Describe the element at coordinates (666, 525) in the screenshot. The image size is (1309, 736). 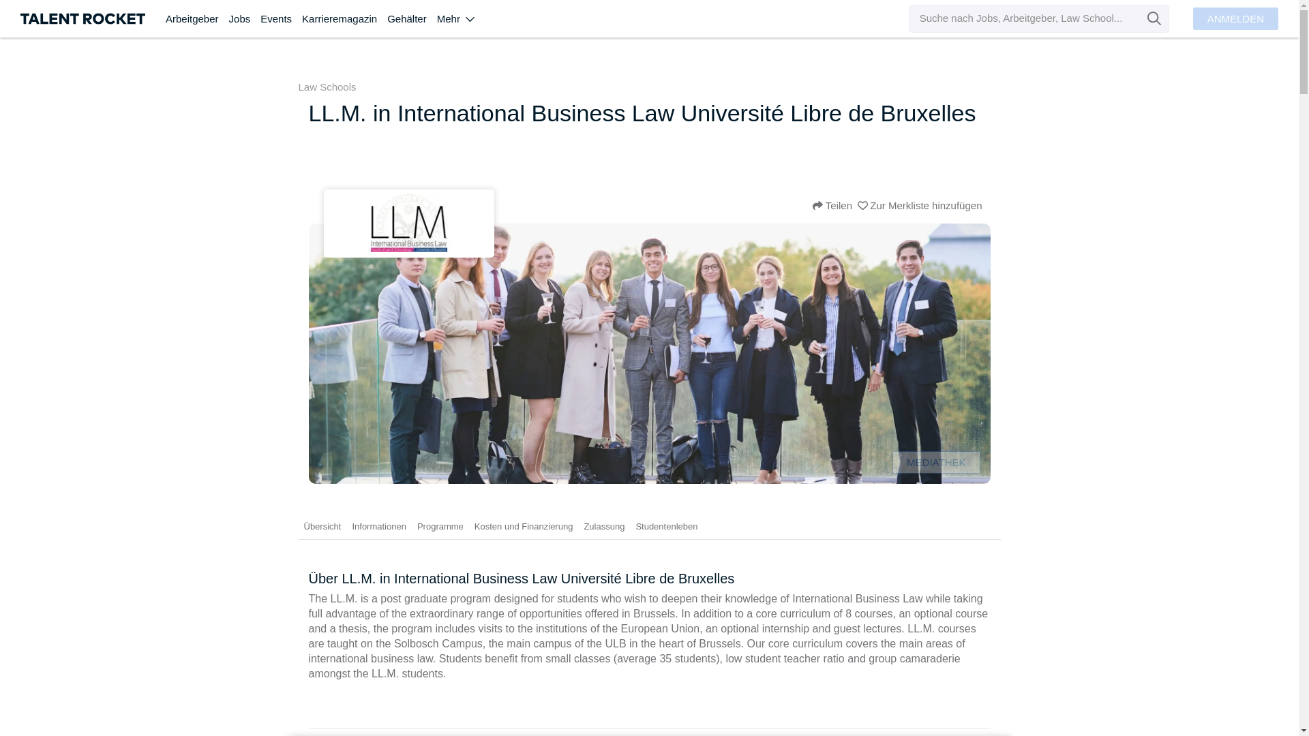
I see `Studentenleben` at that location.